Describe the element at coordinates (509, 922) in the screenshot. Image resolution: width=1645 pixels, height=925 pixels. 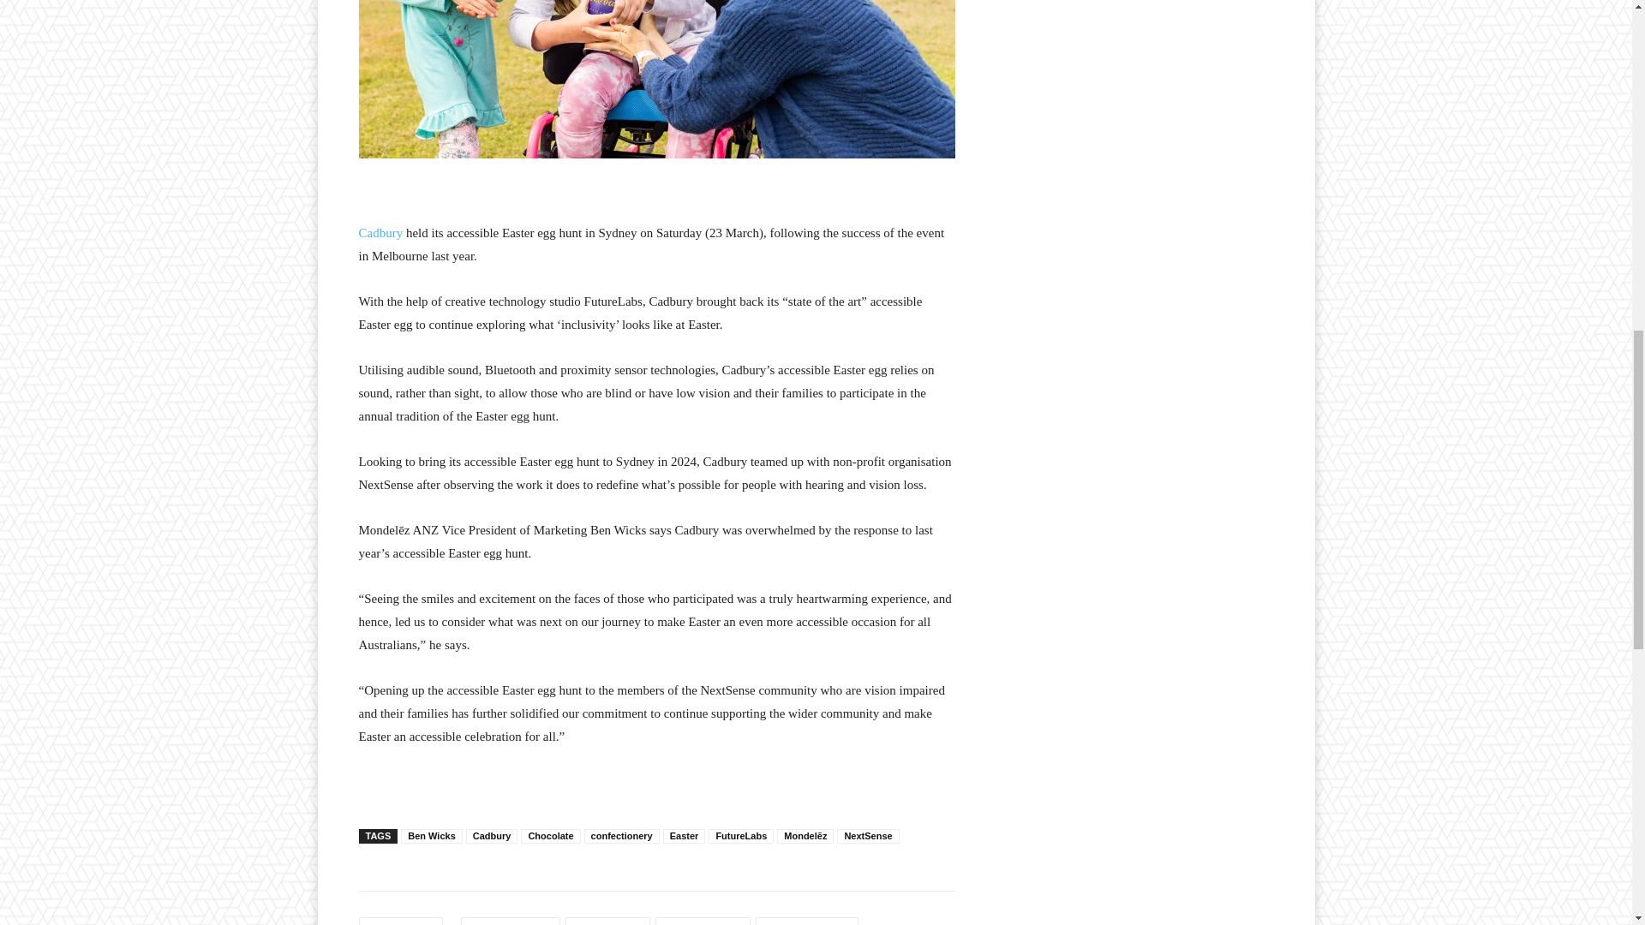
I see `Facebook` at that location.